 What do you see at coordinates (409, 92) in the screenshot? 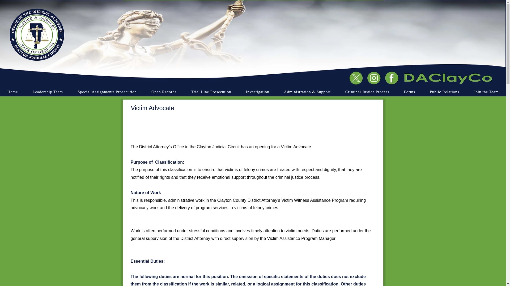
I see `Forms` at bounding box center [409, 92].